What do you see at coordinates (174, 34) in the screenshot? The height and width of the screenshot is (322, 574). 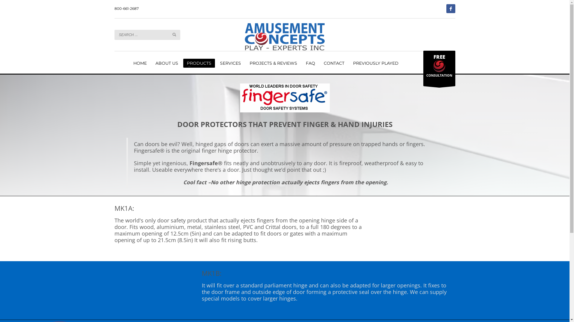 I see `go` at bounding box center [174, 34].